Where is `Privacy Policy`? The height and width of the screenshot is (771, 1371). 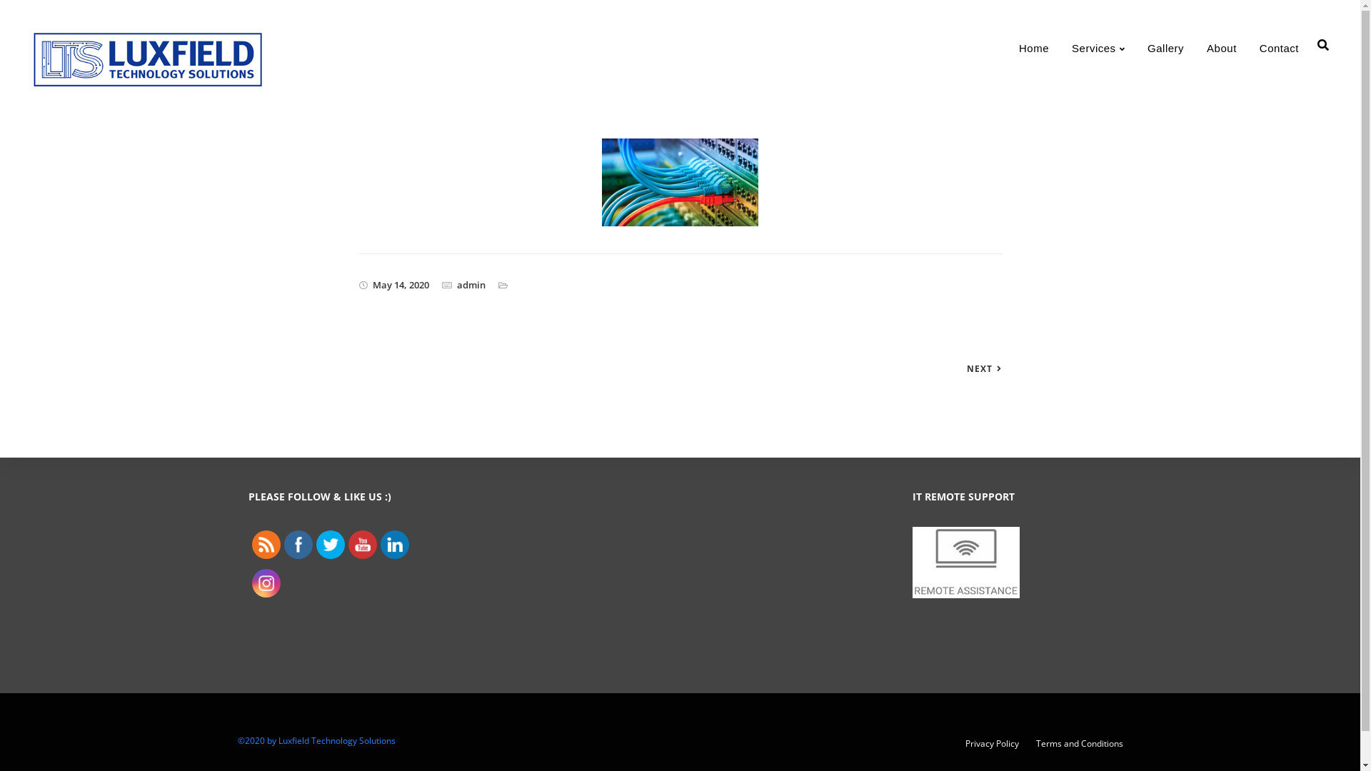
Privacy Policy is located at coordinates (993, 744).